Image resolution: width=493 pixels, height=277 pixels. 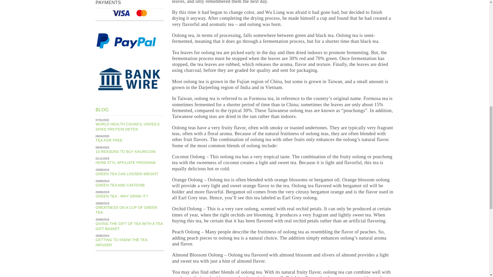 I want to click on World Health Council Unveils Spike Protein Detox, so click(x=127, y=127).